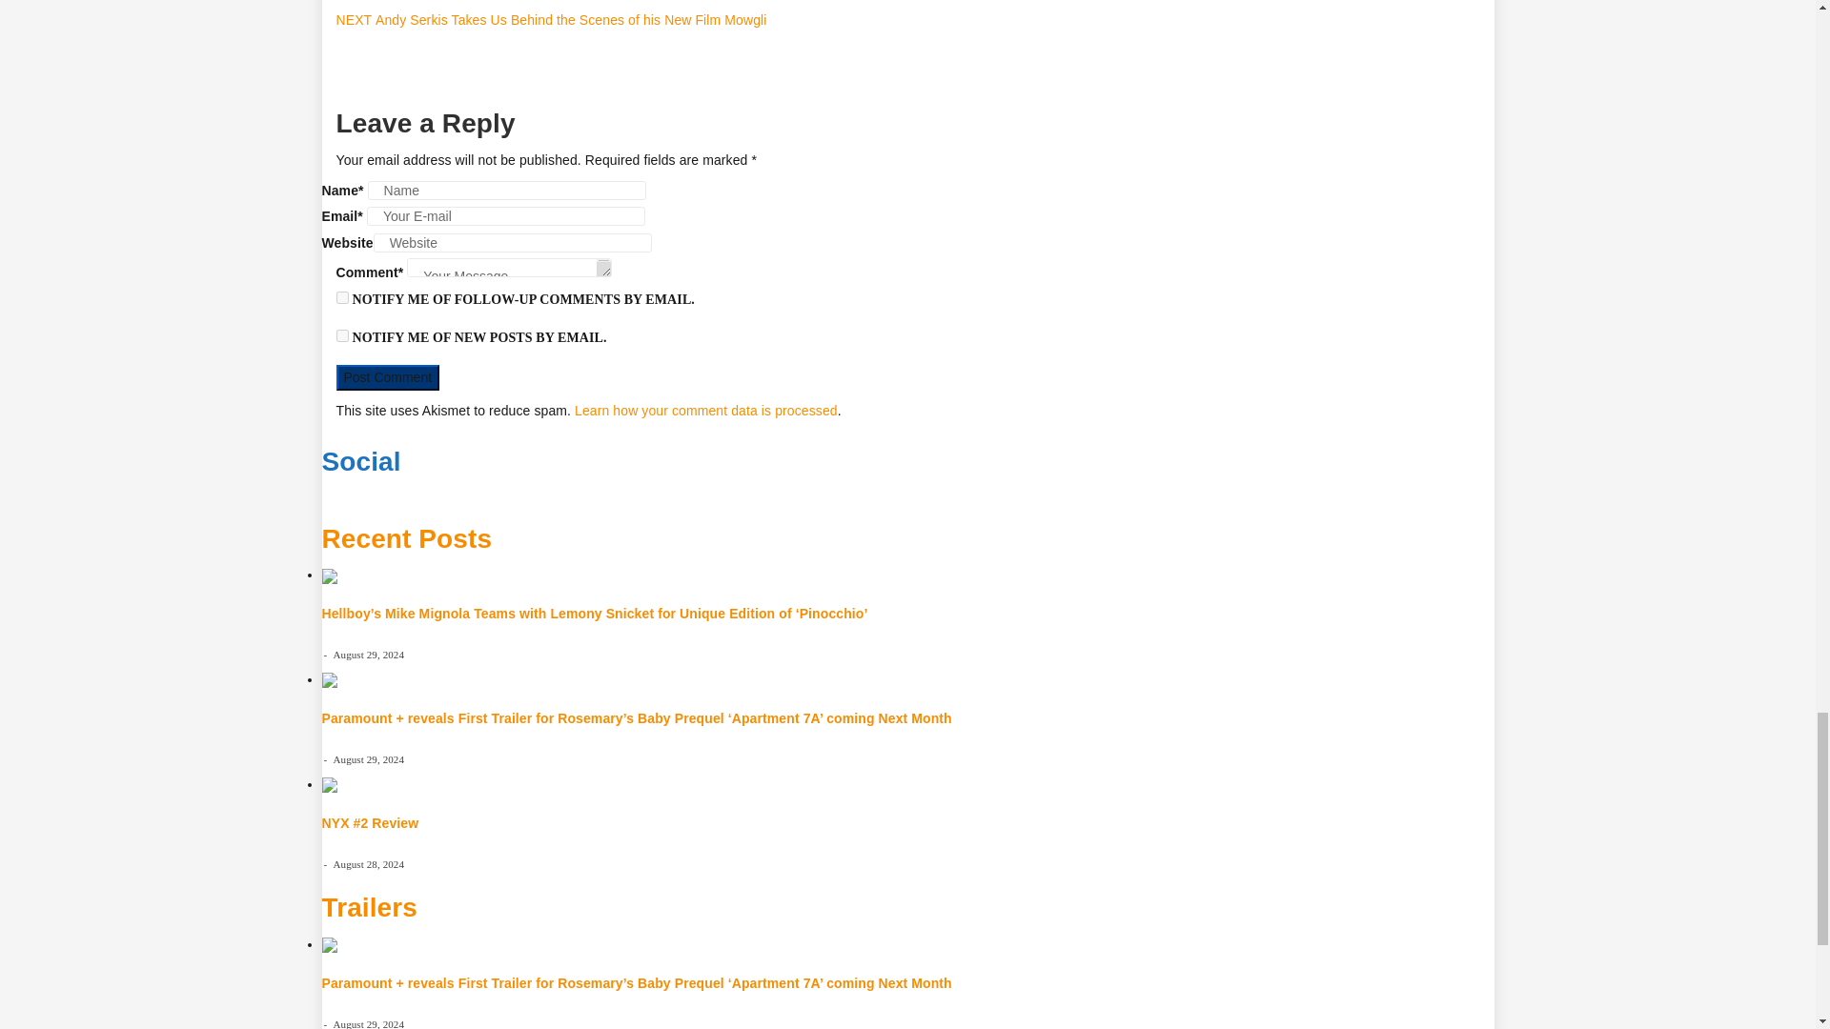 The width and height of the screenshot is (1830, 1029). What do you see at coordinates (387, 377) in the screenshot?
I see `Post Comment` at bounding box center [387, 377].